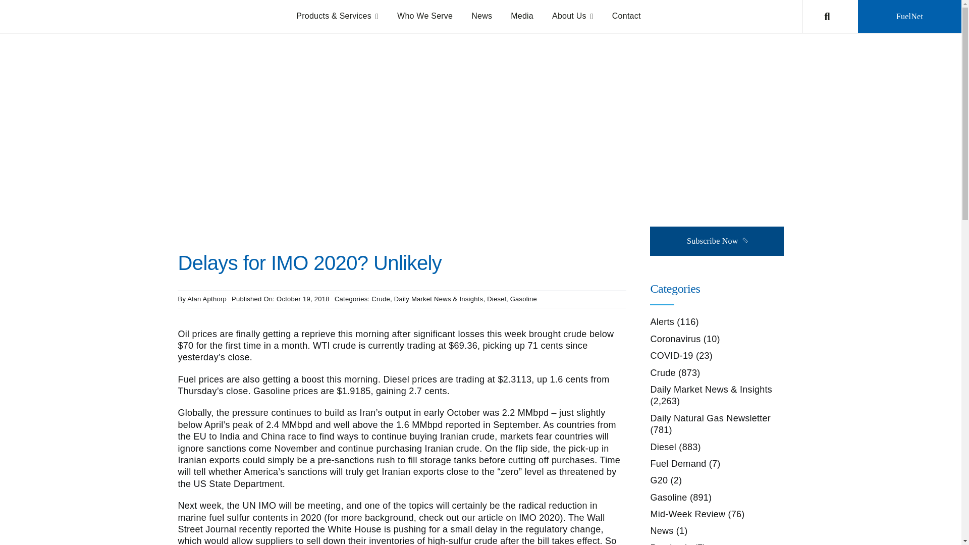 This screenshot has height=545, width=969. I want to click on Posts by Alan Apthorp, so click(207, 299).